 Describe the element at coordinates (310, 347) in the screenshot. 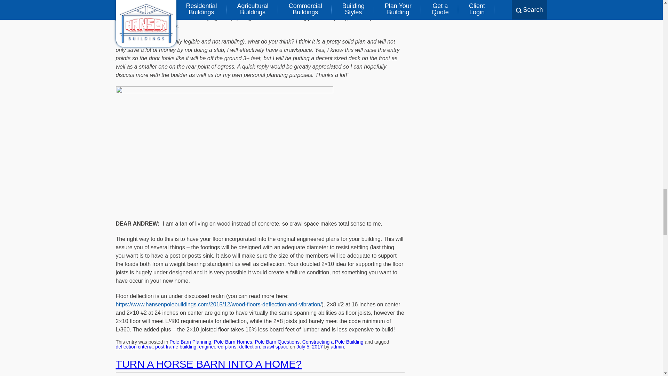

I see `8:03 am` at that location.